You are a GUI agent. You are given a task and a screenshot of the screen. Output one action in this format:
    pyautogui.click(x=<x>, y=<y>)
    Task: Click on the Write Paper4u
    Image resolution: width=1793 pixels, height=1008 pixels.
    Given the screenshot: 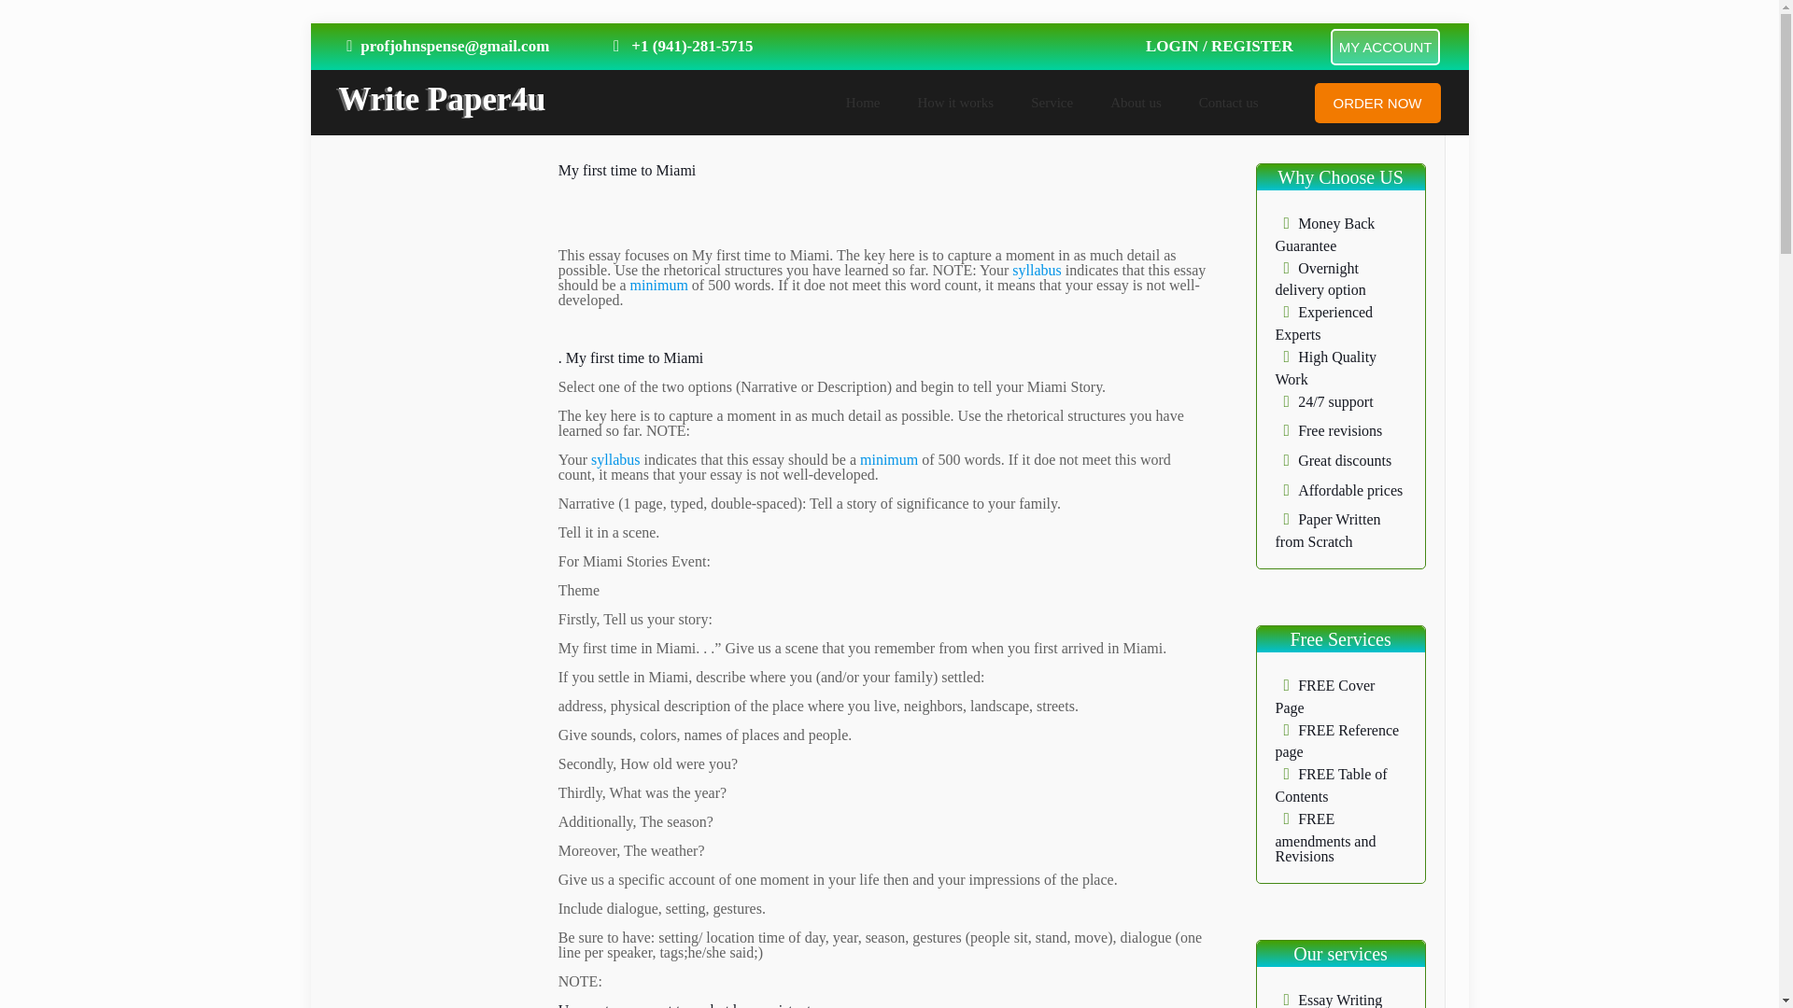 What is the action you would take?
    pyautogui.click(x=441, y=99)
    